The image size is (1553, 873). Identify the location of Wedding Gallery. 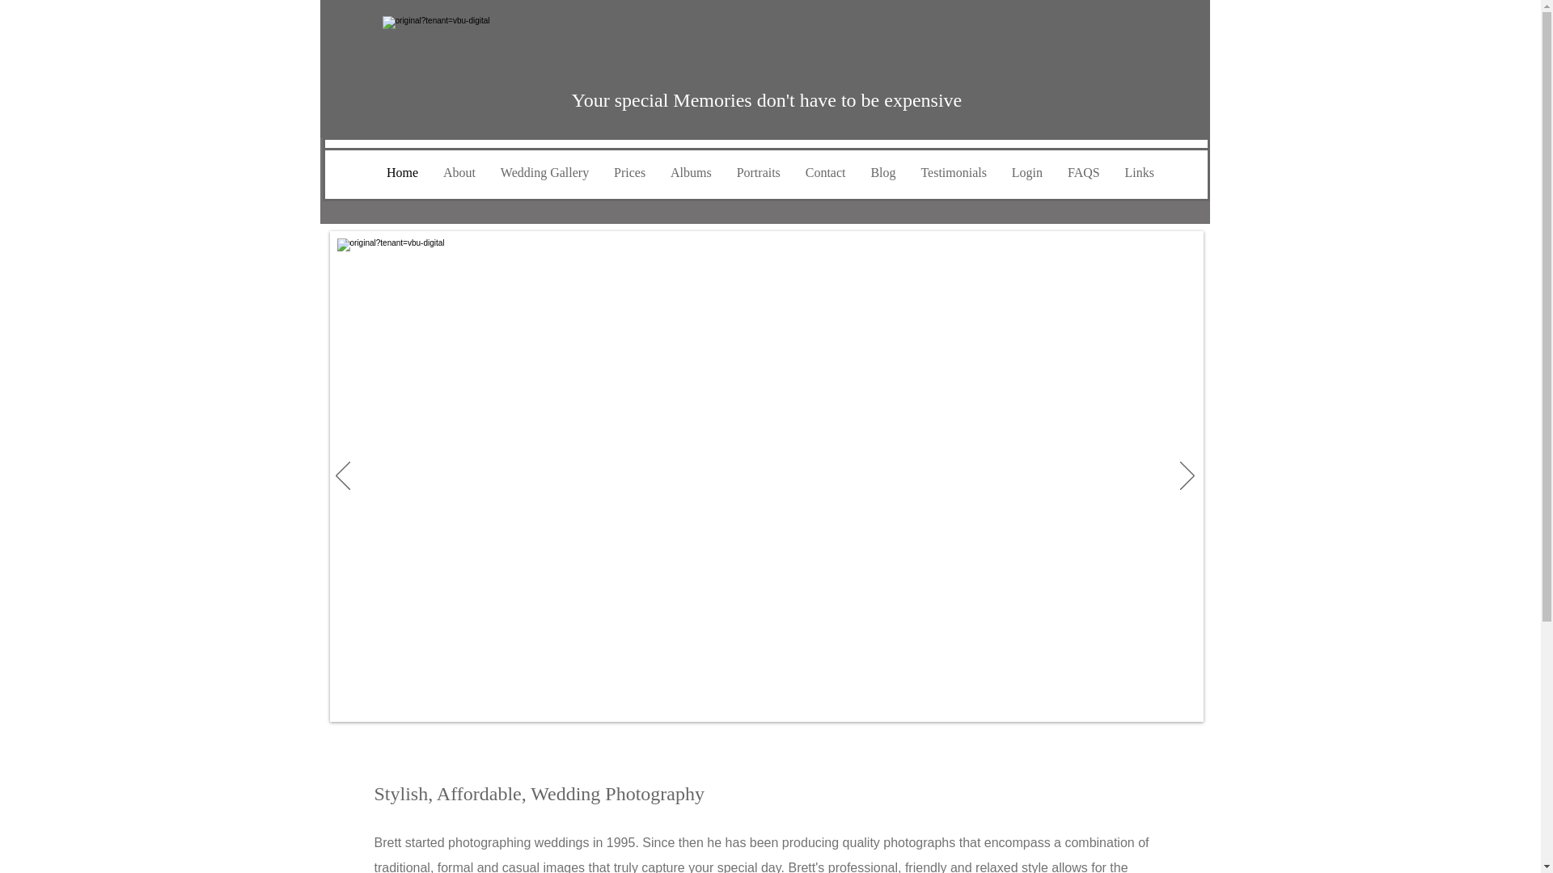
(544, 173).